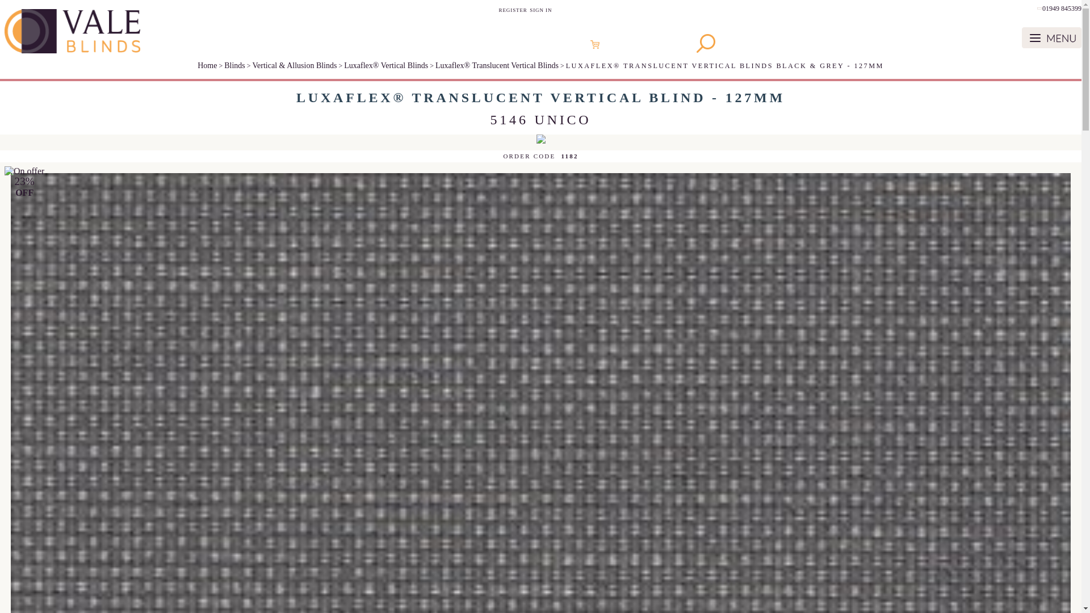 The width and height of the screenshot is (1090, 613). I want to click on SIGN IN, so click(540, 10).